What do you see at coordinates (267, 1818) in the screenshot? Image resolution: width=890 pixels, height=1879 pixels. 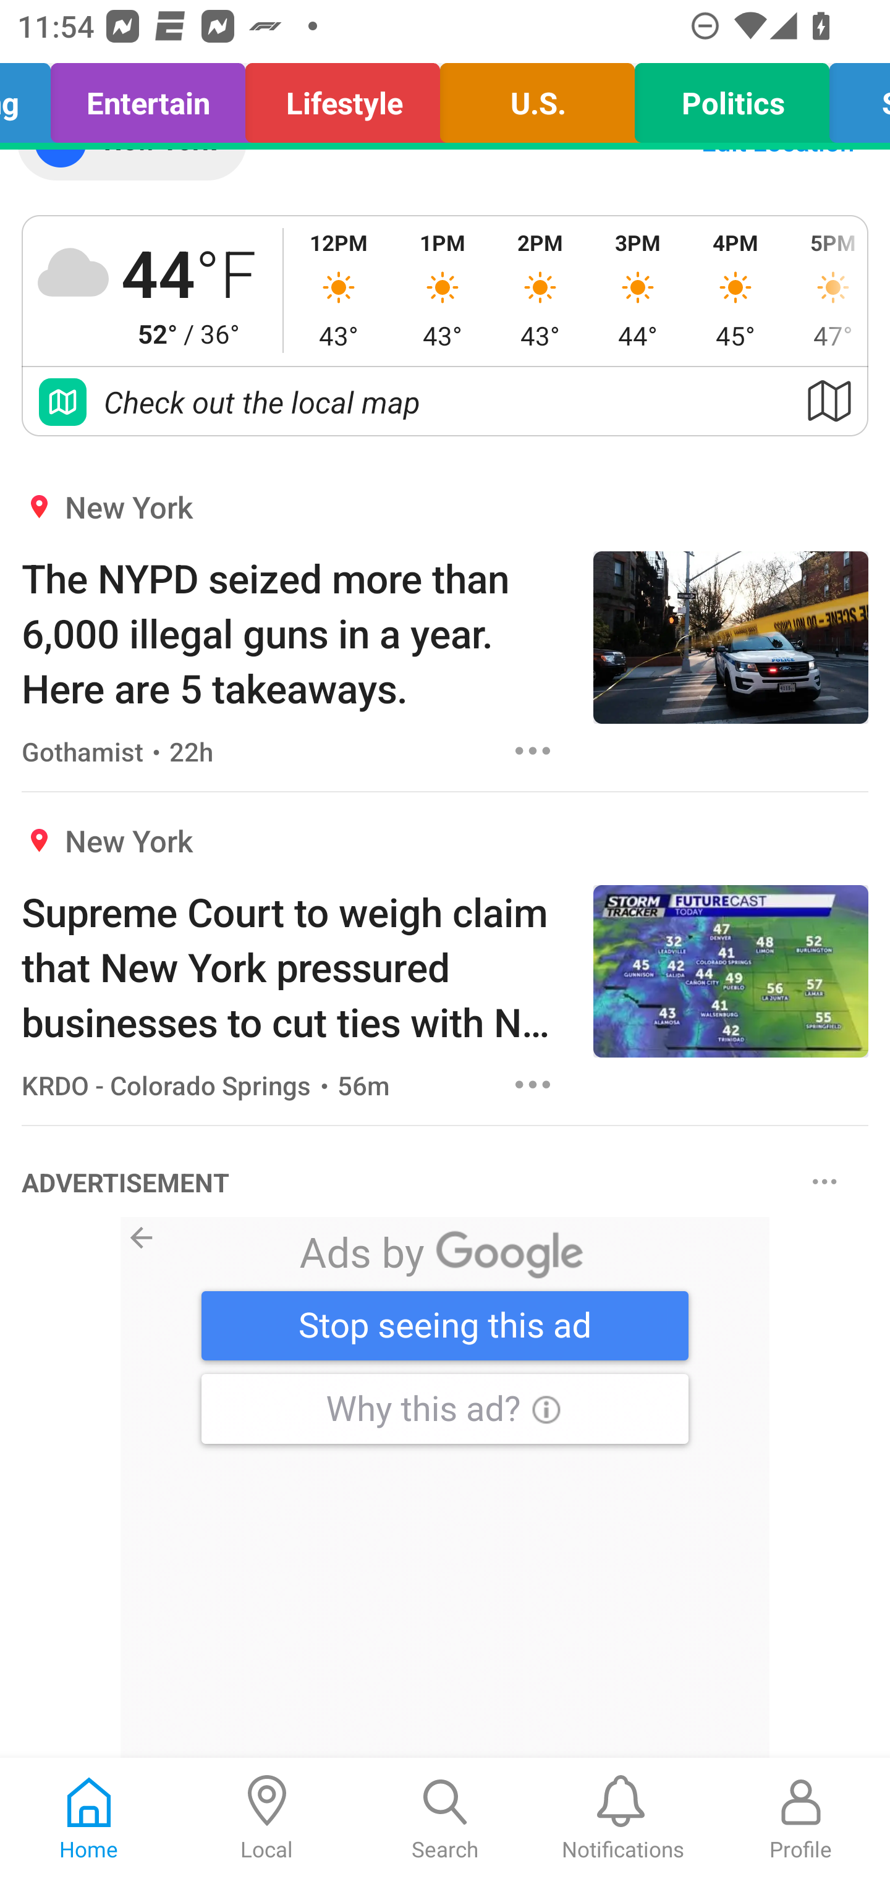 I see `Local` at bounding box center [267, 1818].